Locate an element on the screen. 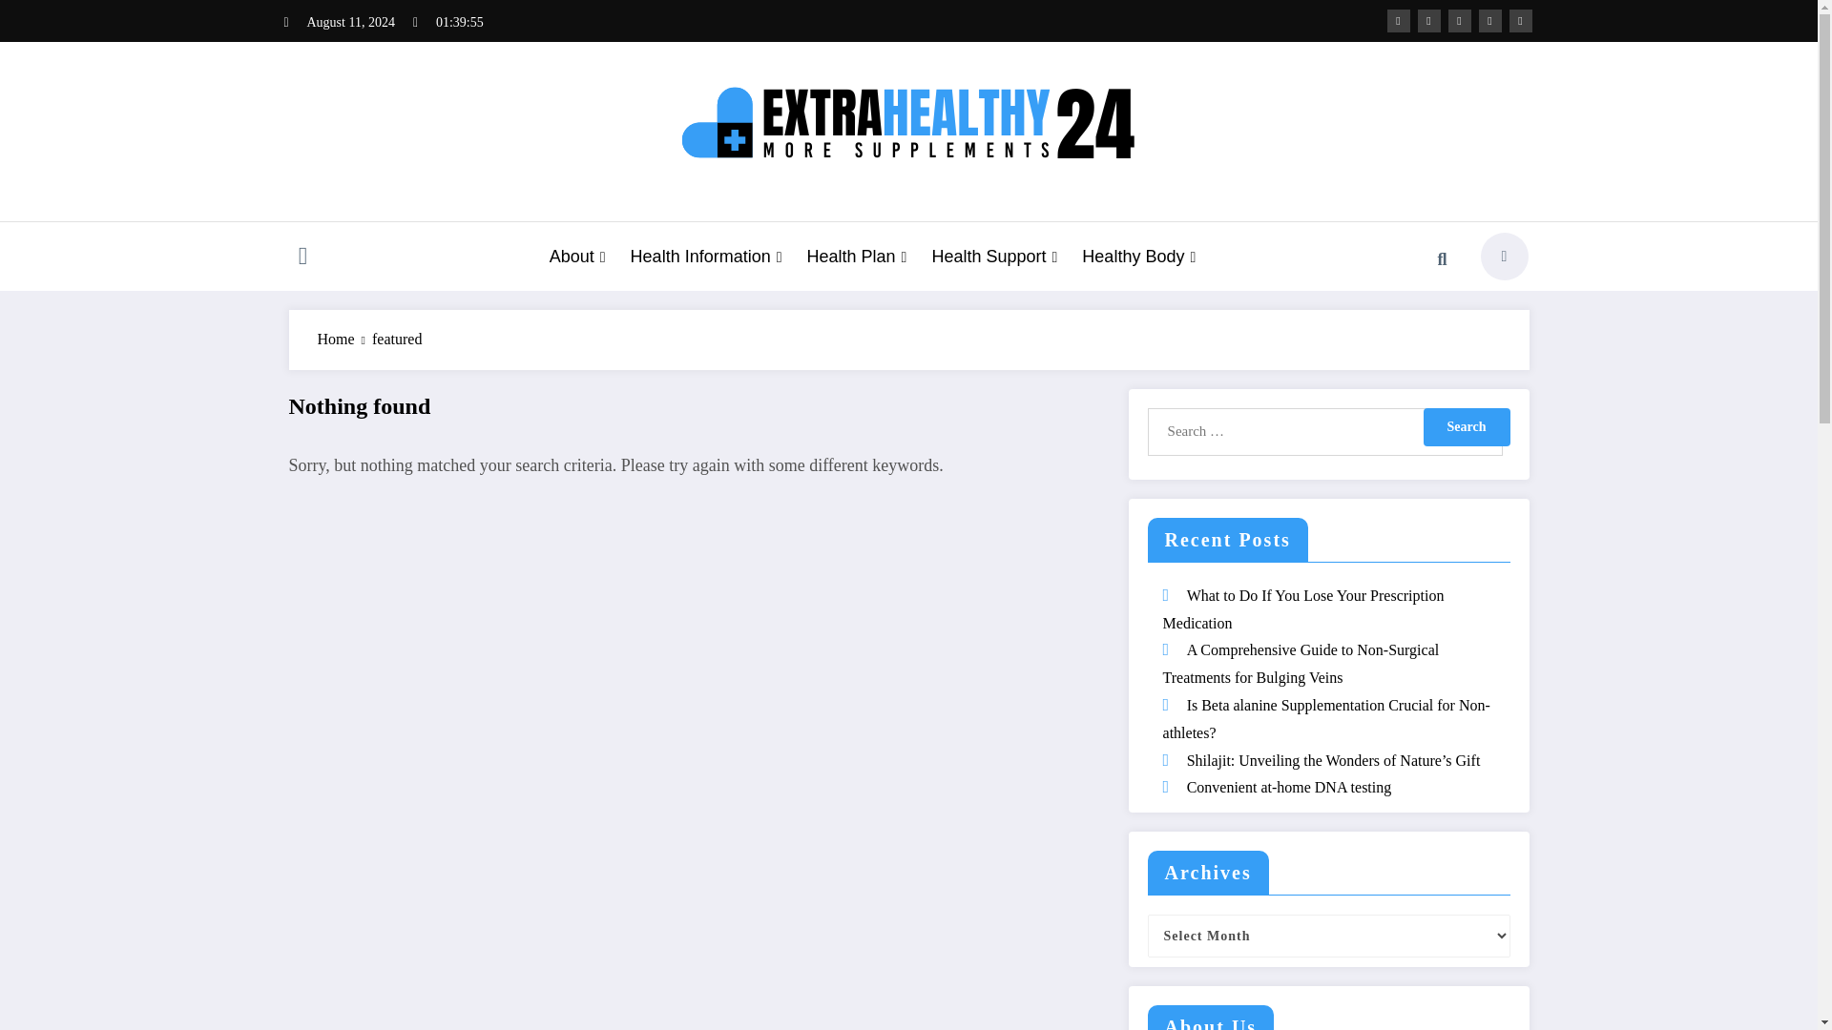 Image resolution: width=1832 pixels, height=1030 pixels. Toggle Icon is located at coordinates (302, 257).